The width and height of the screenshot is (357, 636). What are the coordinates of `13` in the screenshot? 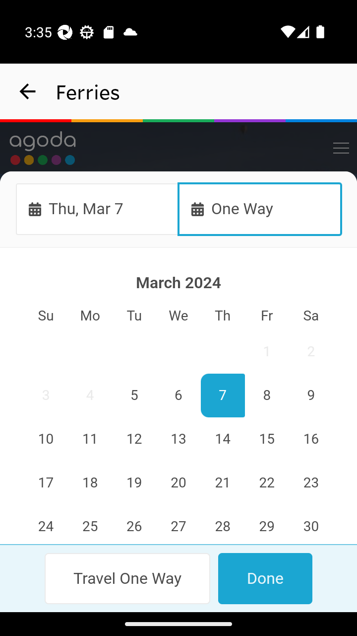 It's located at (178, 439).